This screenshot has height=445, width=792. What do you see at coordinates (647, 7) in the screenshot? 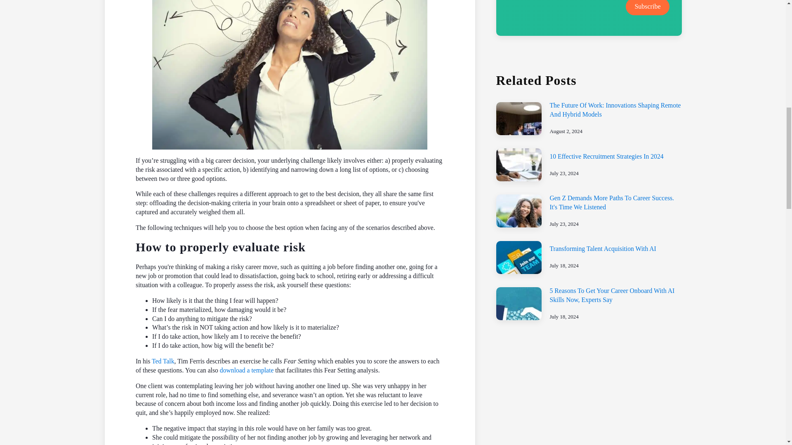
I see `Subscribe` at bounding box center [647, 7].